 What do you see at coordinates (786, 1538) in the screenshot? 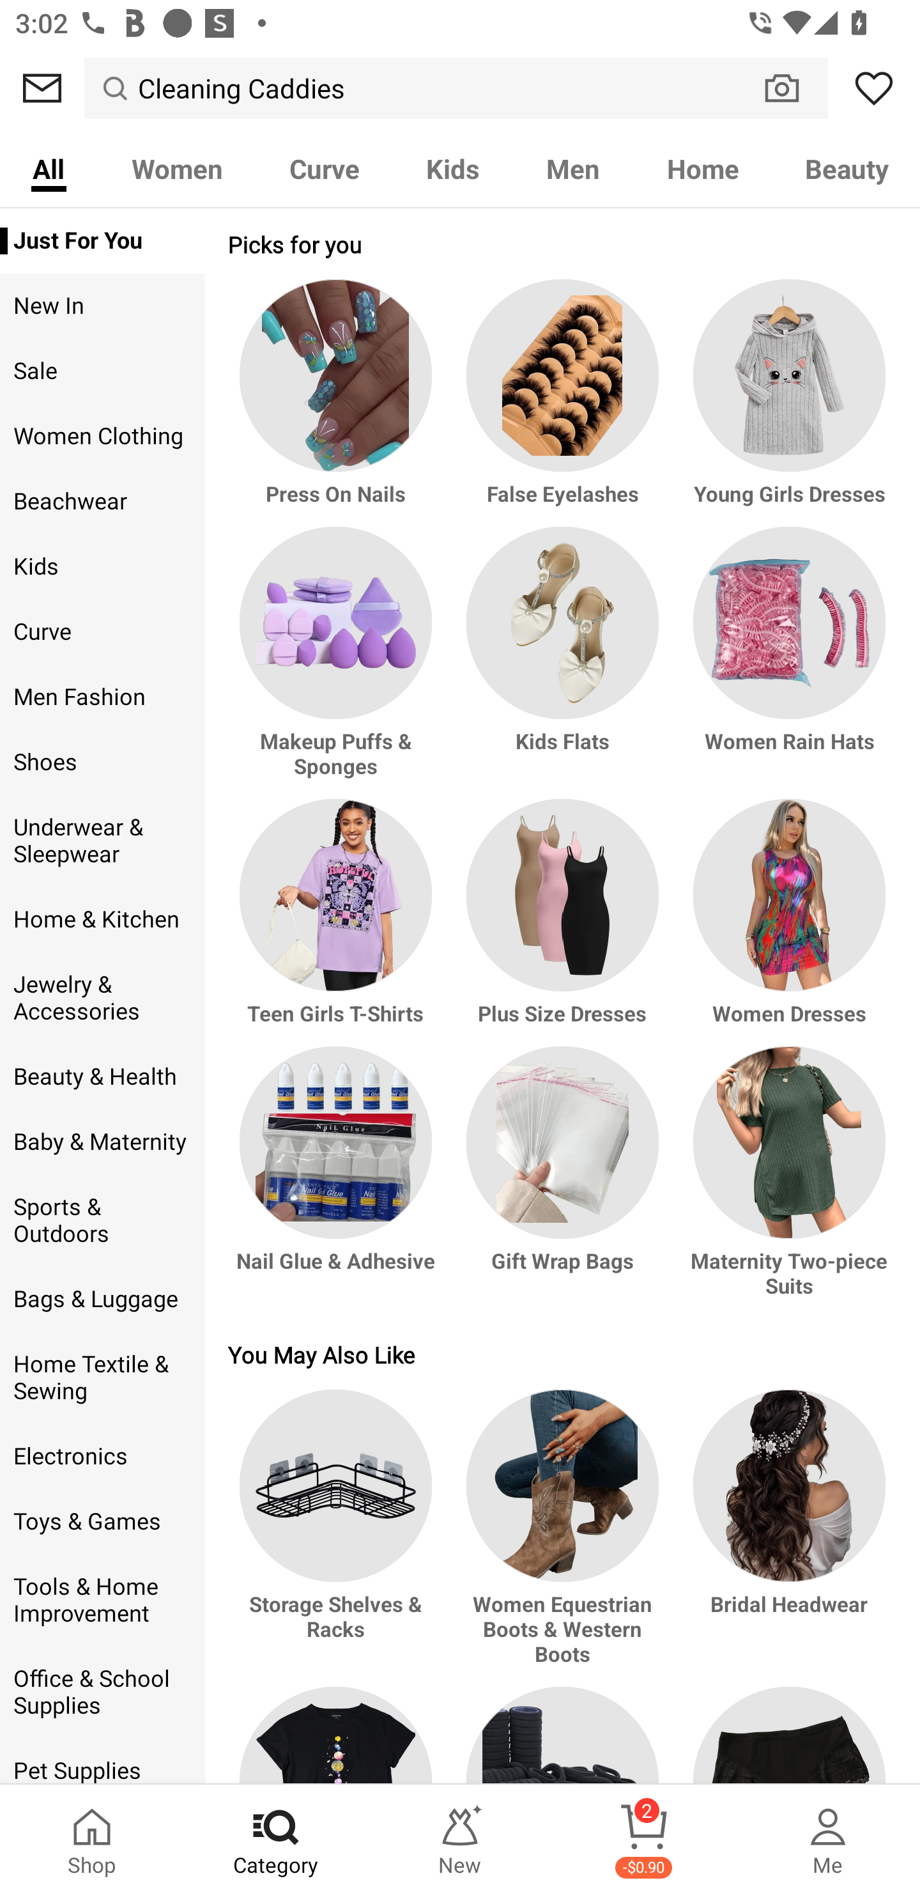
I see `Bridal Headwear` at bounding box center [786, 1538].